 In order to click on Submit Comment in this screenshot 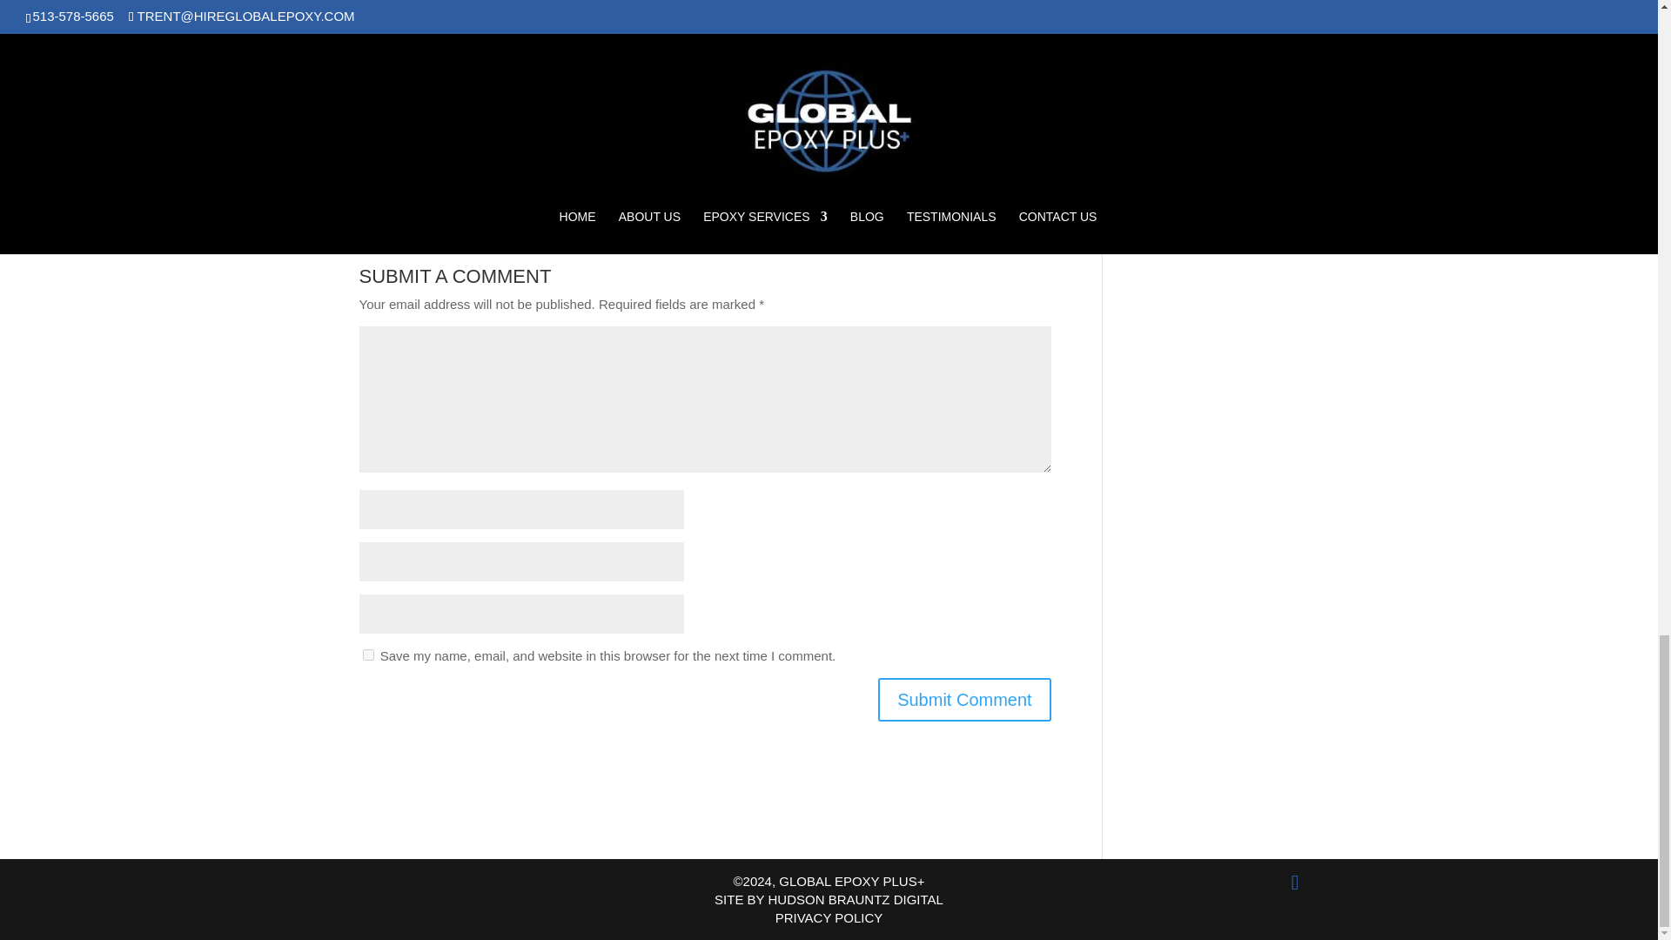, I will do `click(964, 700)`.